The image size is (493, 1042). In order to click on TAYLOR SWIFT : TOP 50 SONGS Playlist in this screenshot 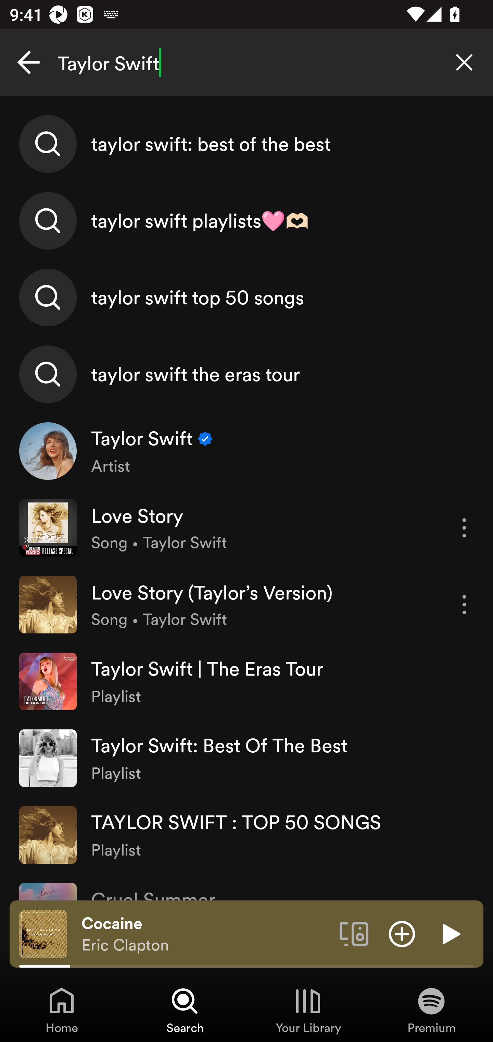, I will do `click(246, 834)`.